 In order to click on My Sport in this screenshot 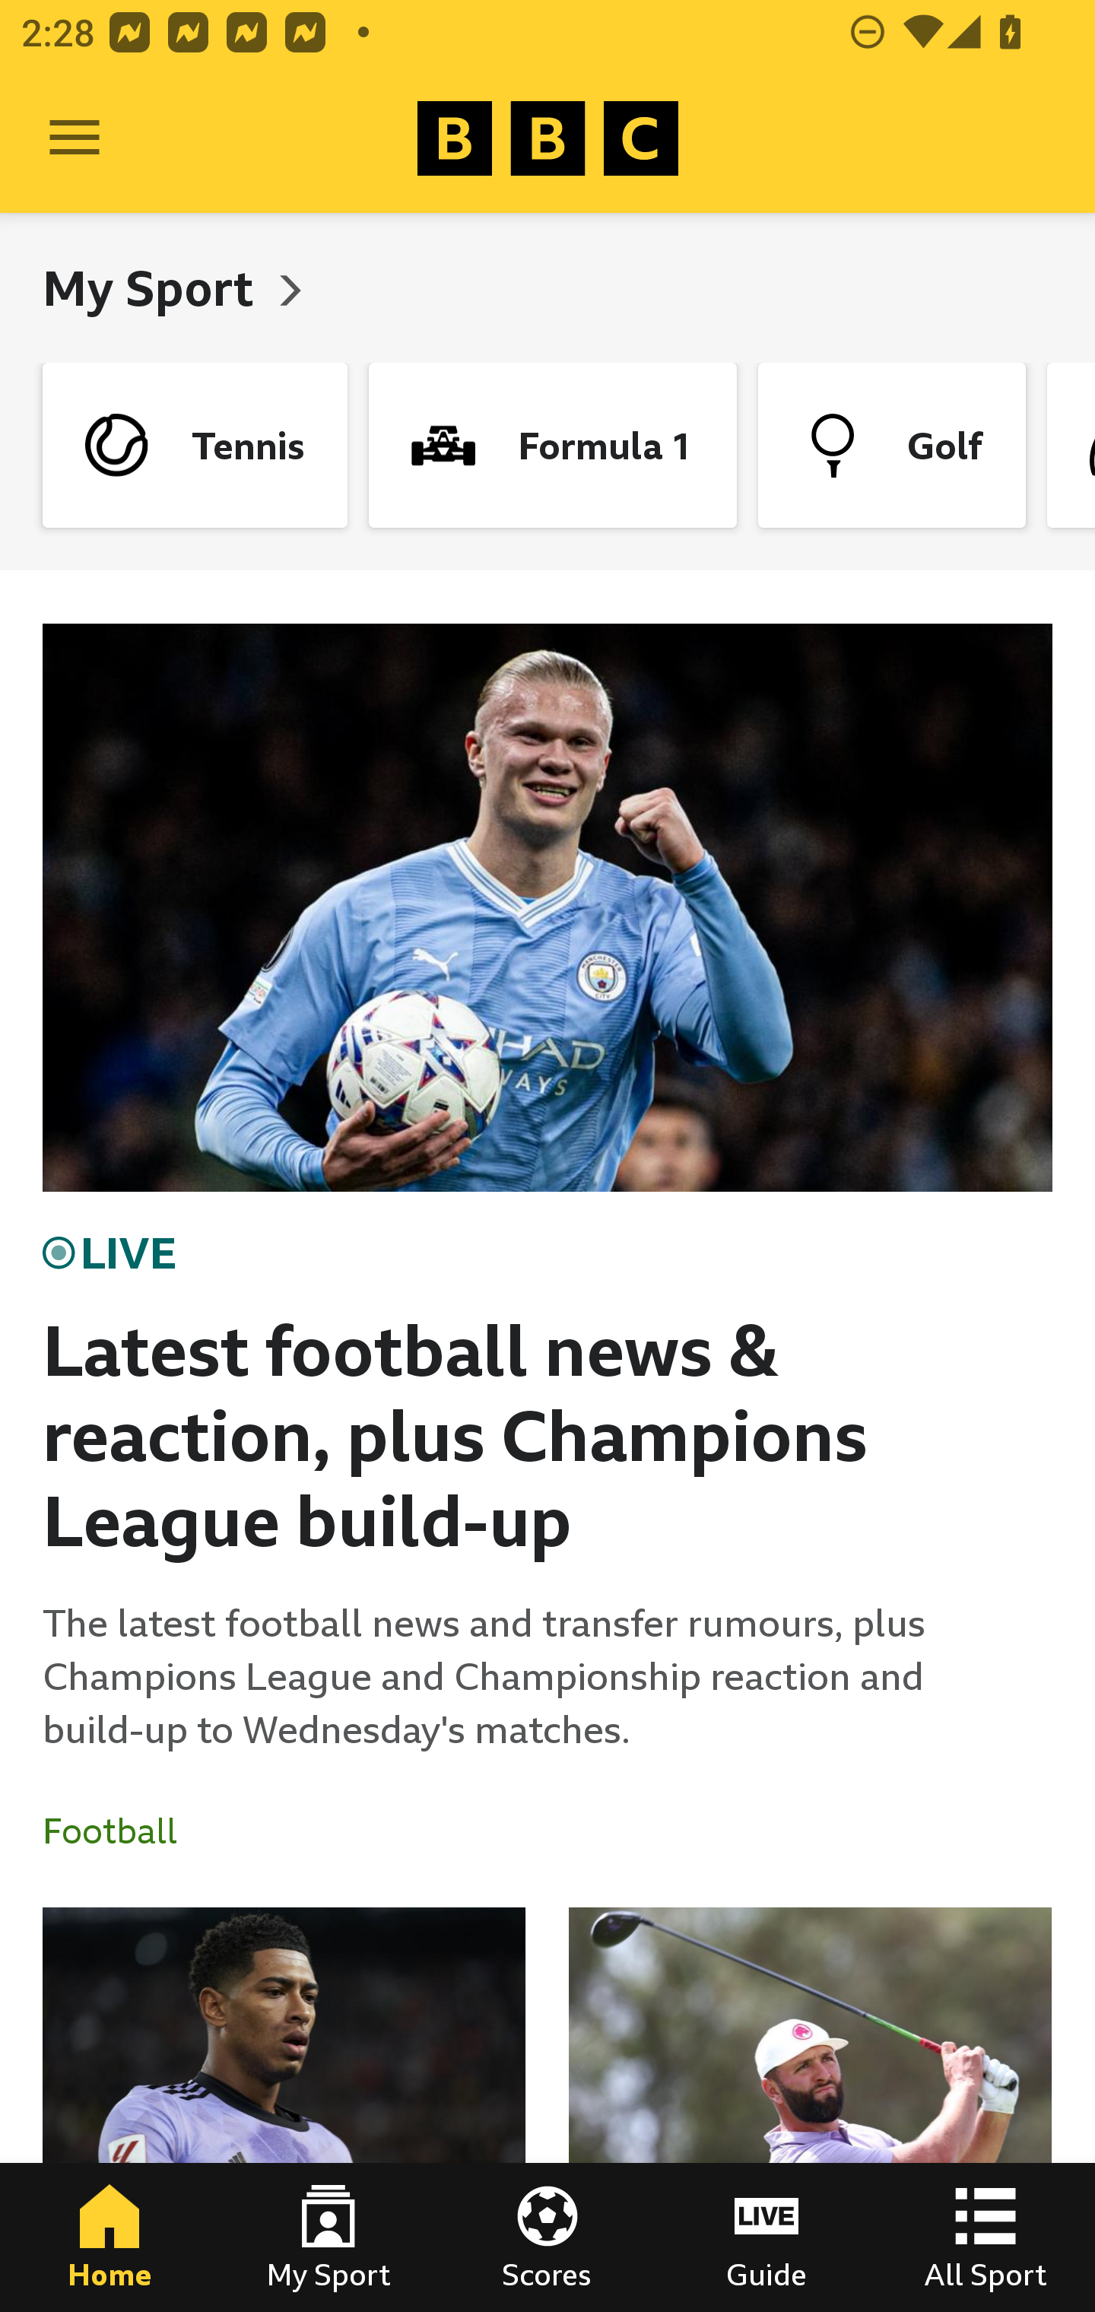, I will do `click(328, 2237)`.